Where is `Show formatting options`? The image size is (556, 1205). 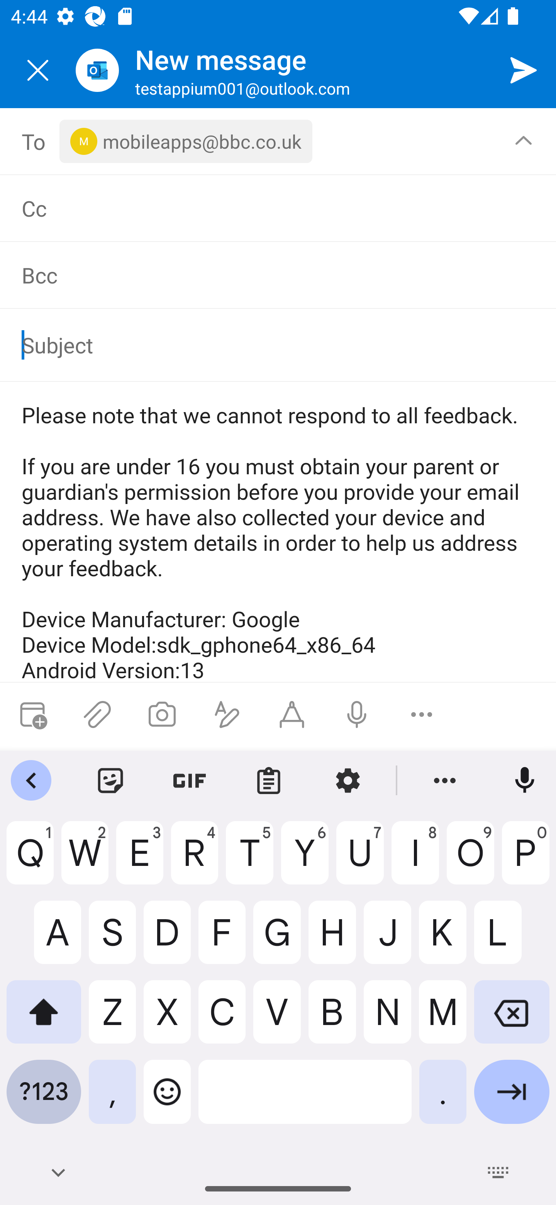 Show formatting options is located at coordinates (227, 715).